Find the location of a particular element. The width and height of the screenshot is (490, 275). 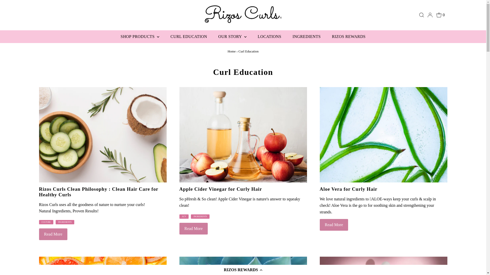

Apple Cider Vinegar for Curly Hair is located at coordinates (243, 135).